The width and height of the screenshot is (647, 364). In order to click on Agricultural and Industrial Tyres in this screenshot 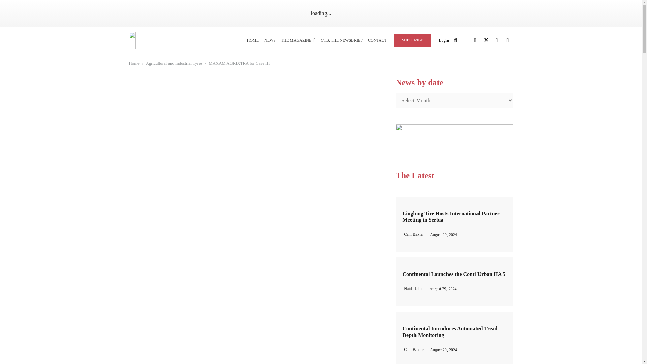, I will do `click(174, 63)`.